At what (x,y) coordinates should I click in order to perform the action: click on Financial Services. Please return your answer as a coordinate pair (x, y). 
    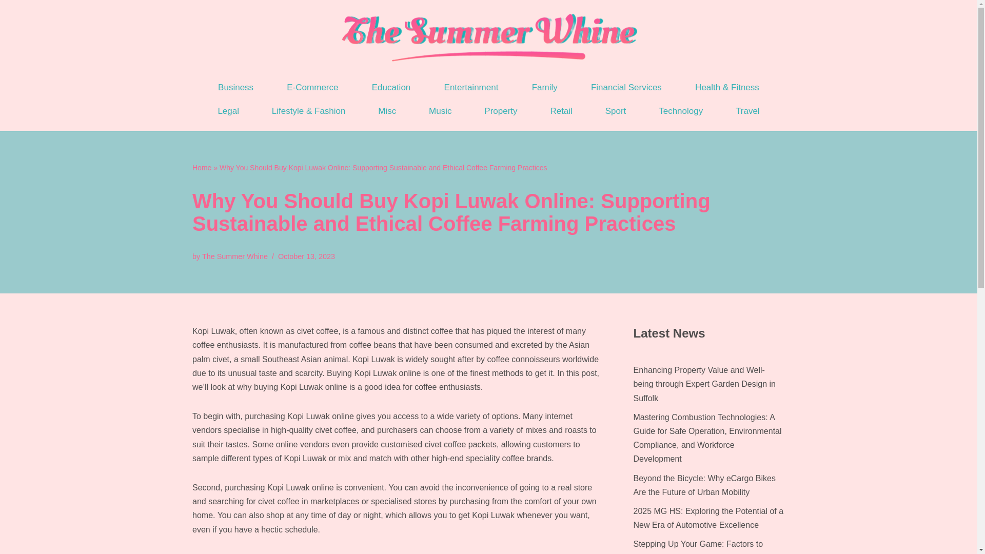
    Looking at the image, I should click on (626, 87).